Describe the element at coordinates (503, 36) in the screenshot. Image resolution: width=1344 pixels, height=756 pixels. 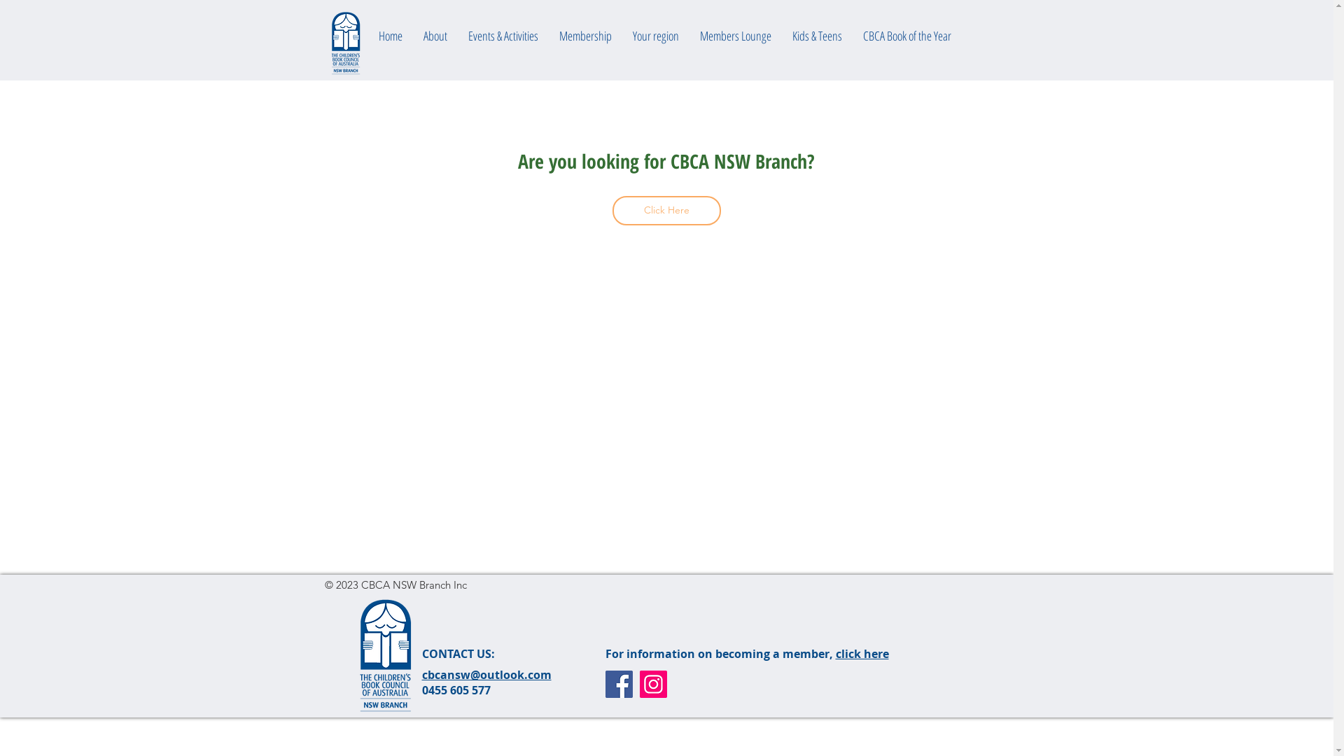
I see `Events & Activities` at that location.